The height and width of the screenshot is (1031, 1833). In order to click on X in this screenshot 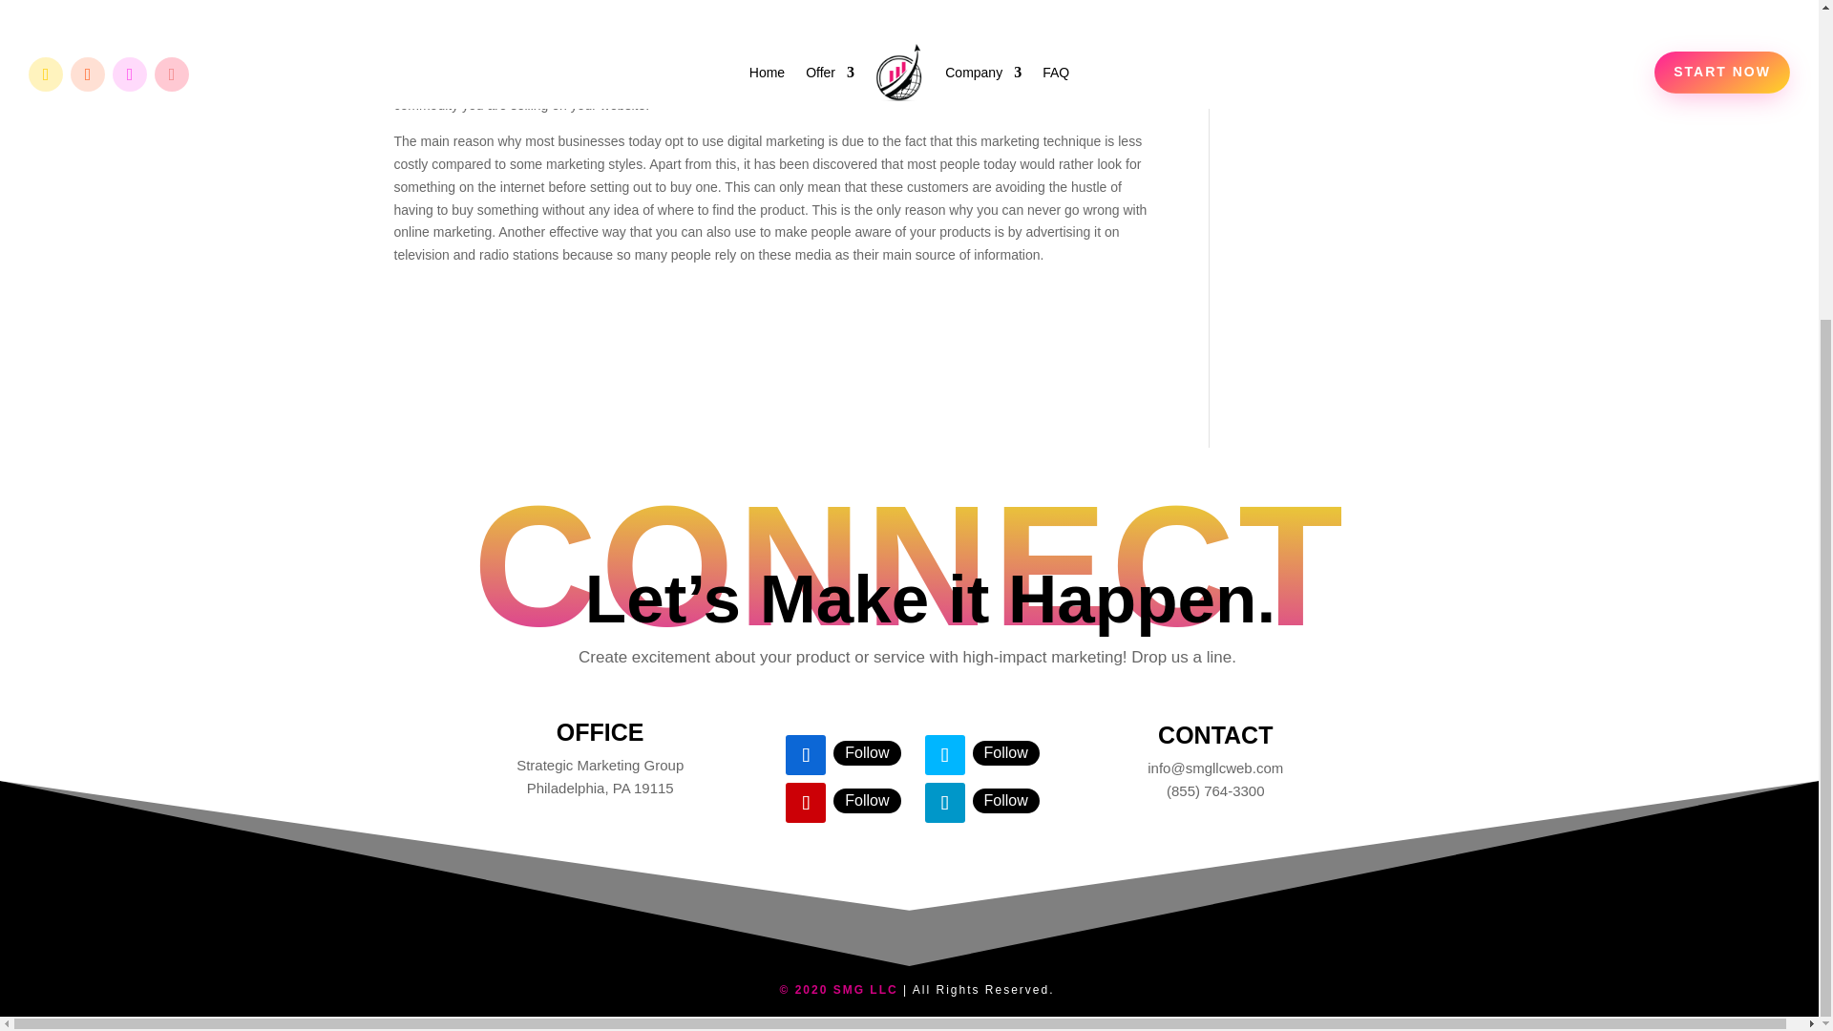, I will do `click(1006, 753)`.